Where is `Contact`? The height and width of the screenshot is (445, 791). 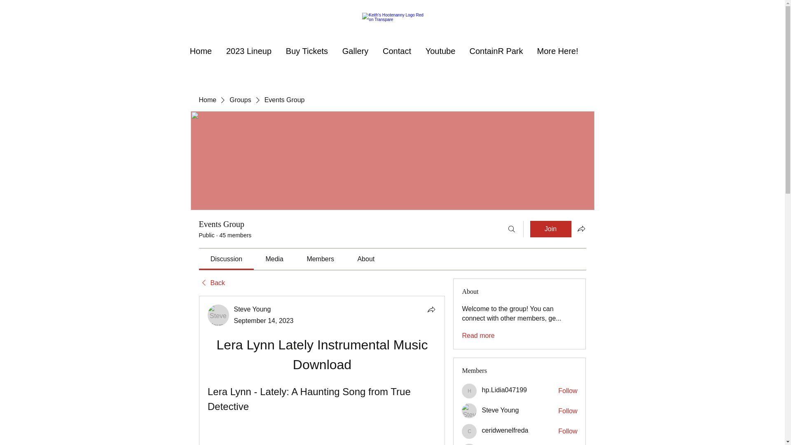
Contact is located at coordinates (397, 51).